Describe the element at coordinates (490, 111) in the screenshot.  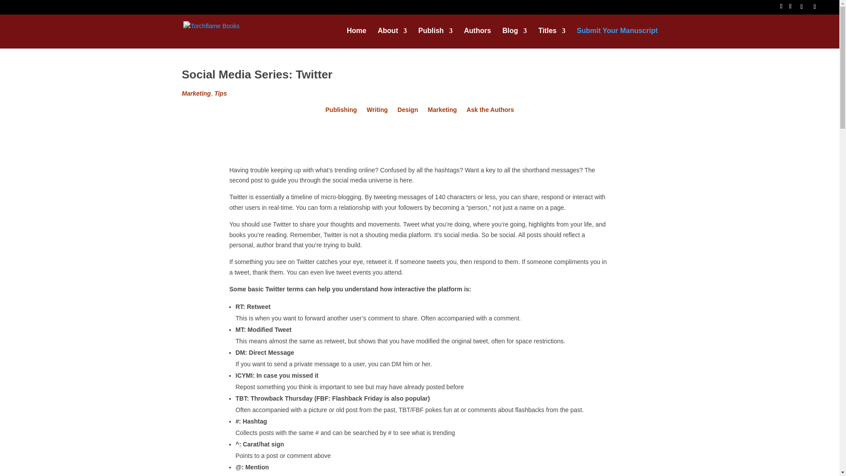
I see `Ask the Authors` at that location.